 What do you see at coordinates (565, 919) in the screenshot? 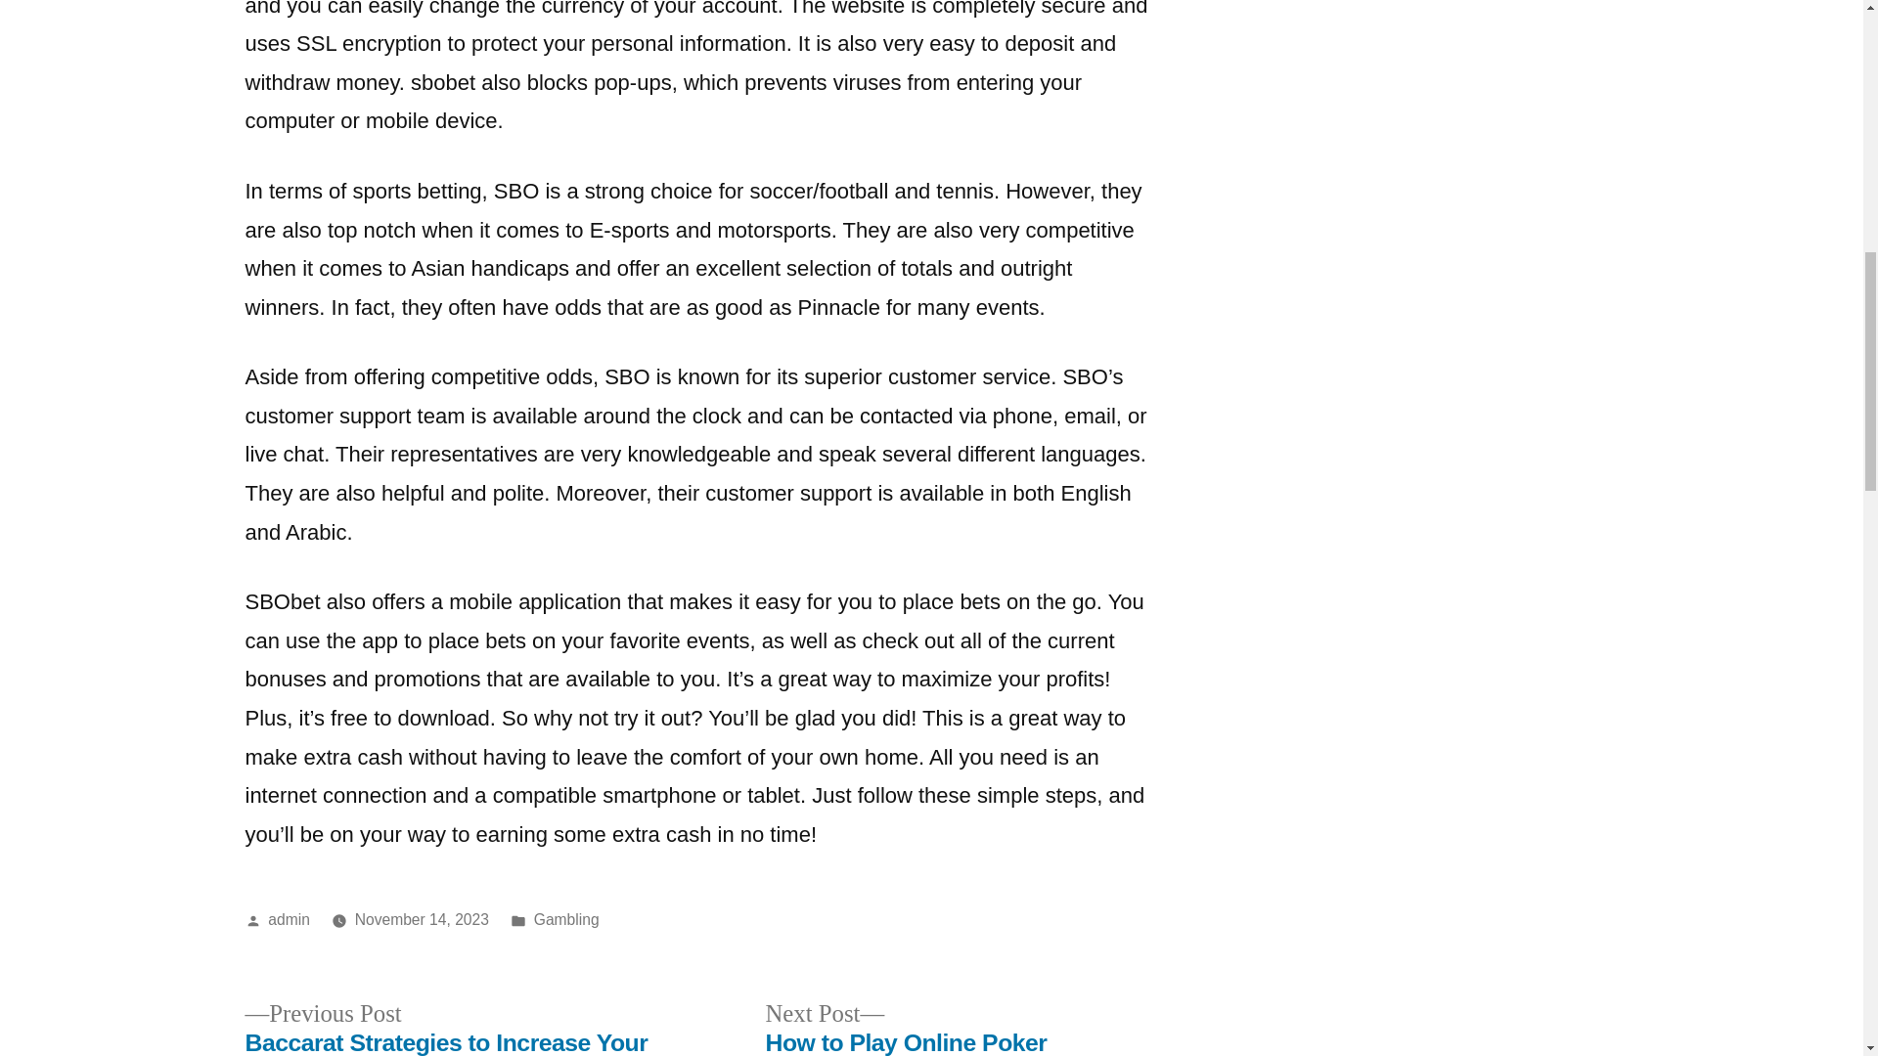
I see `Gambling` at bounding box center [565, 919].